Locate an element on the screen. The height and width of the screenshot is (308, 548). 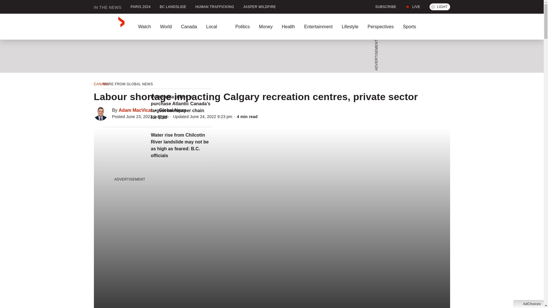
PARIS 2024 is located at coordinates (140, 7).